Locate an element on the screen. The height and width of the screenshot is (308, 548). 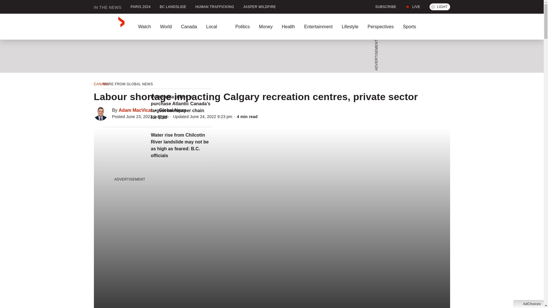
PARIS 2024 is located at coordinates (140, 7).